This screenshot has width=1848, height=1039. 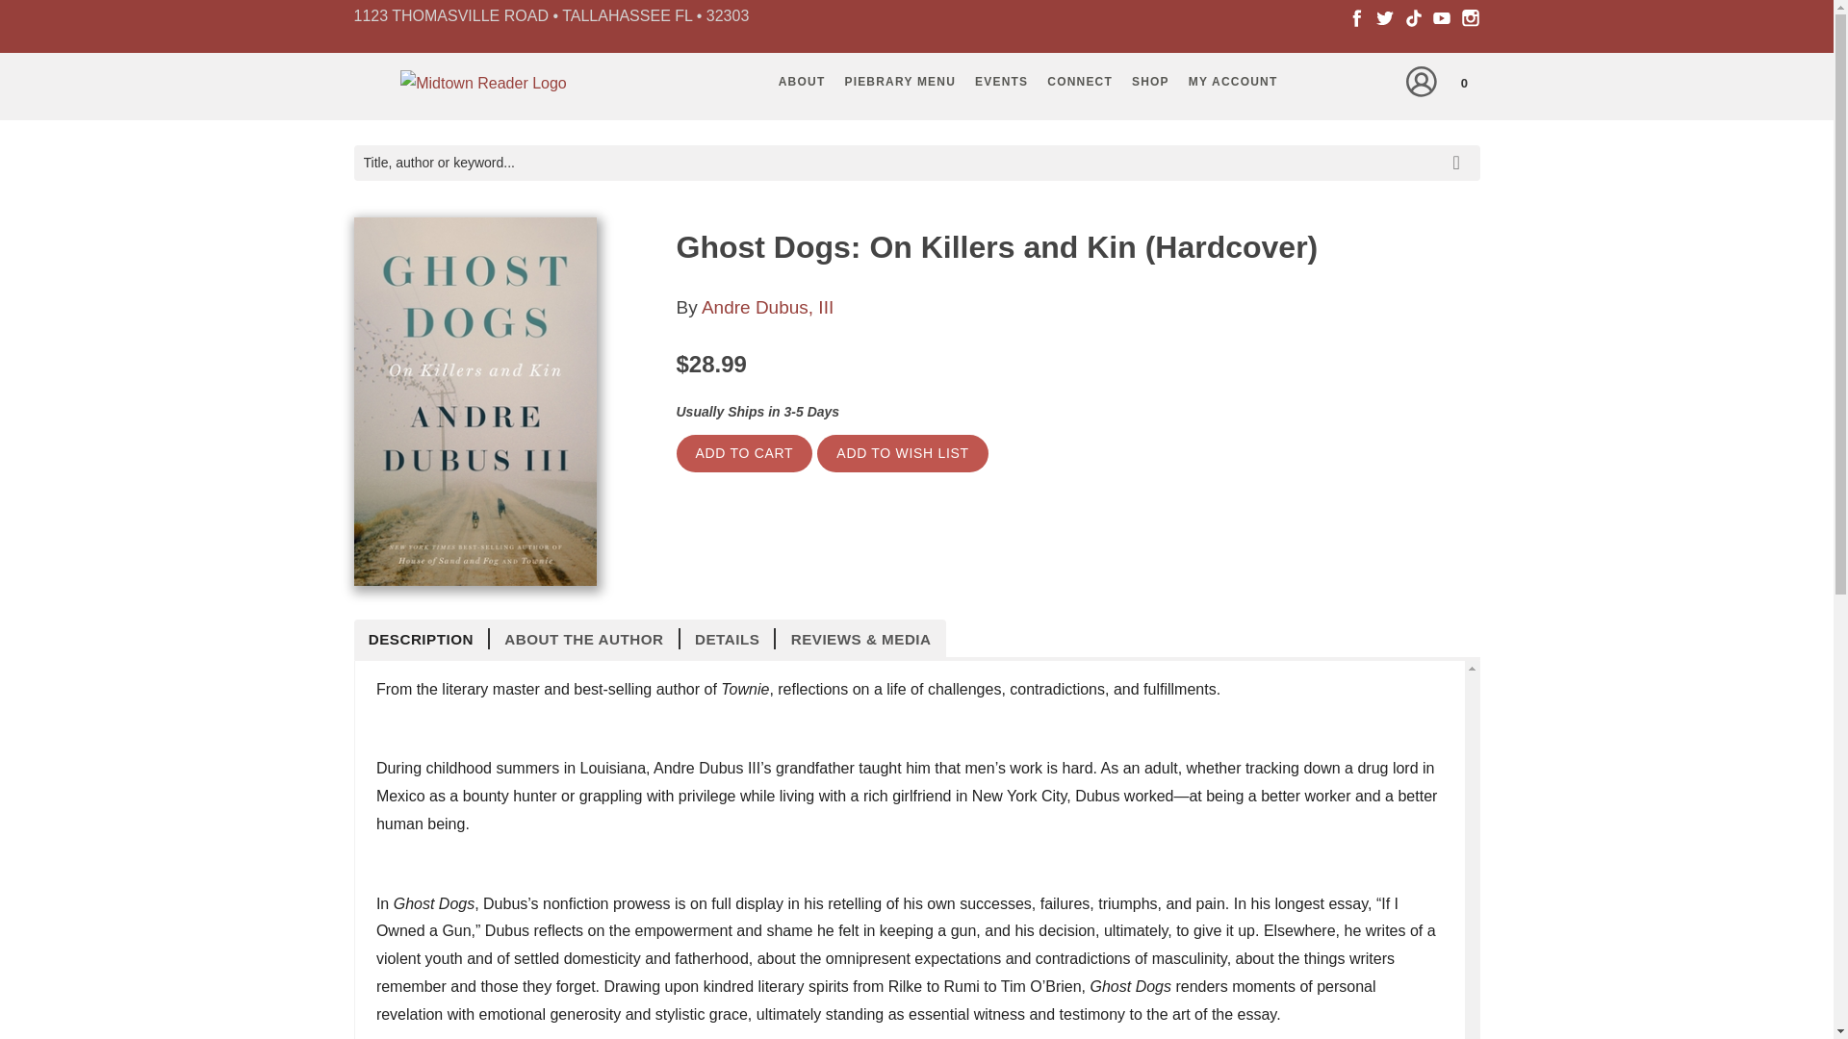 I want to click on DETAILS, so click(x=728, y=639).